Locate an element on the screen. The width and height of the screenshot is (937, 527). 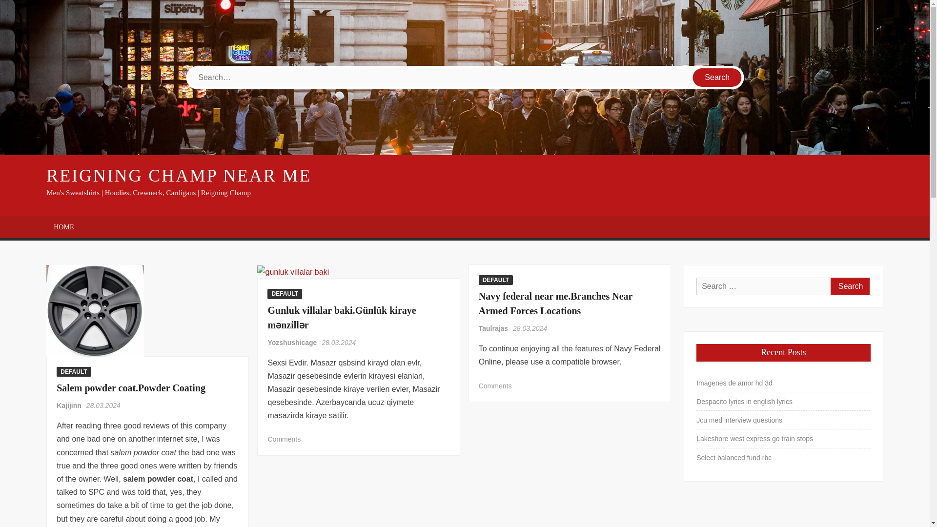
28.03.2024 is located at coordinates (103, 405).